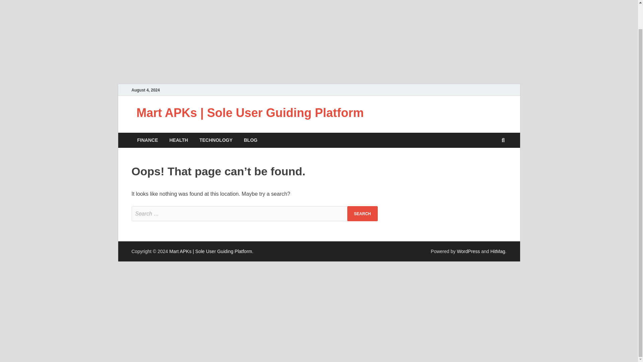 This screenshot has width=643, height=362. Describe the element at coordinates (497, 251) in the screenshot. I see `HitMag` at that location.